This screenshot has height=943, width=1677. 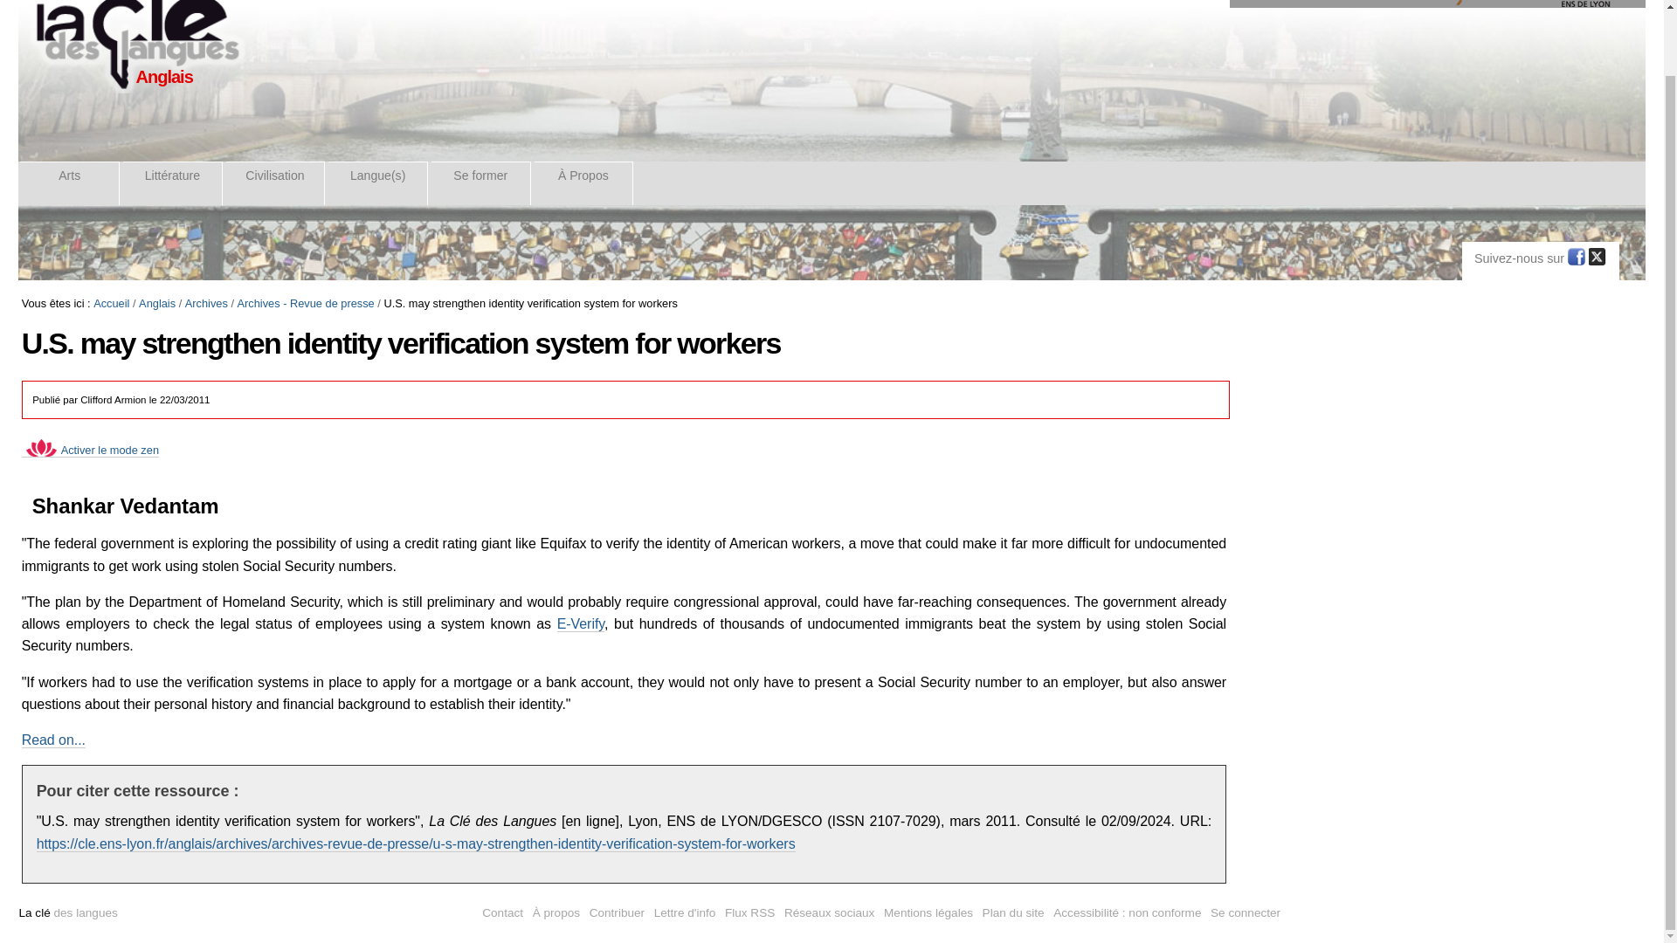 What do you see at coordinates (480, 182) in the screenshot?
I see `Se former` at bounding box center [480, 182].